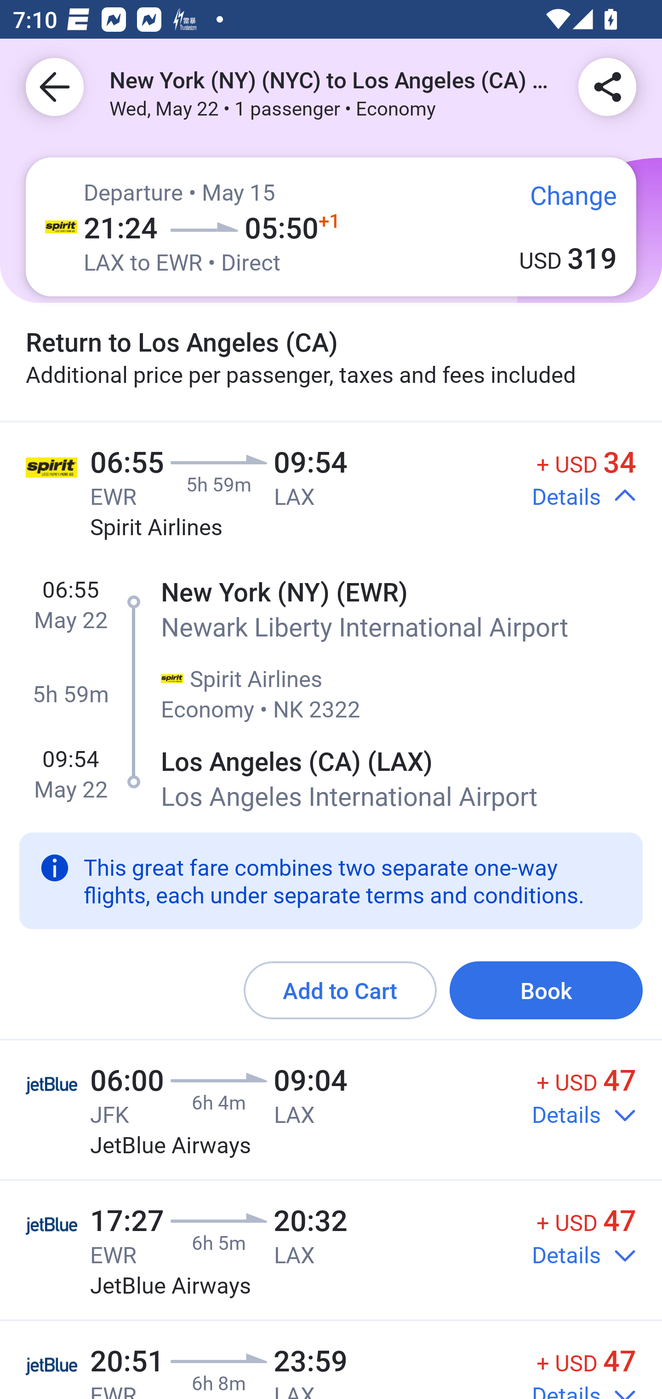  I want to click on Change, so click(561, 204).